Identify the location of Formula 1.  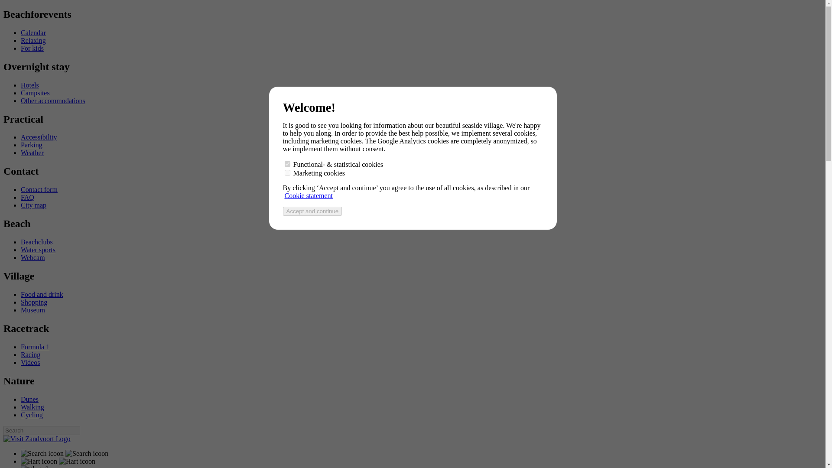
(35, 347).